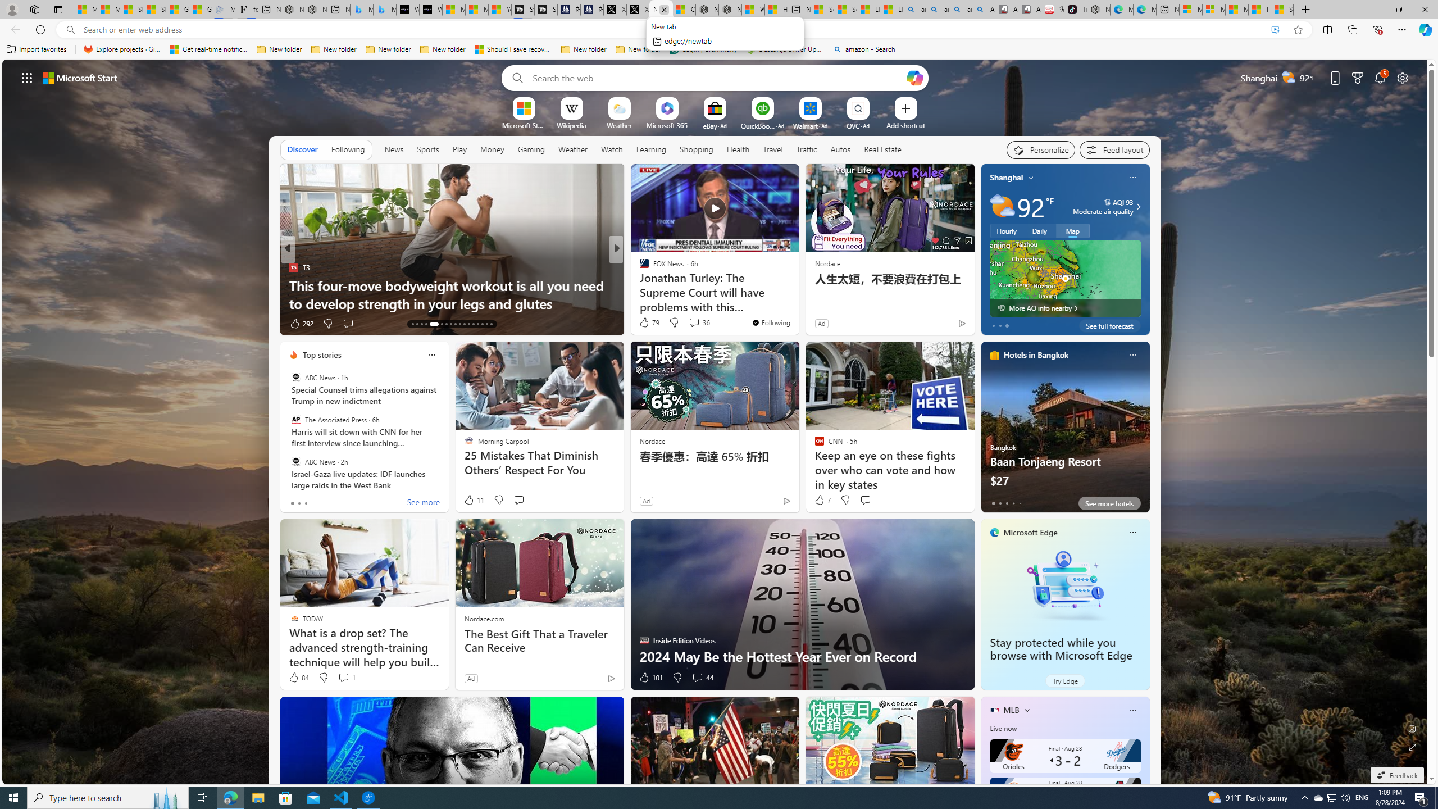 The width and height of the screenshot is (1438, 809). I want to click on The Best Gift That a Traveler Can Receive, so click(539, 640).